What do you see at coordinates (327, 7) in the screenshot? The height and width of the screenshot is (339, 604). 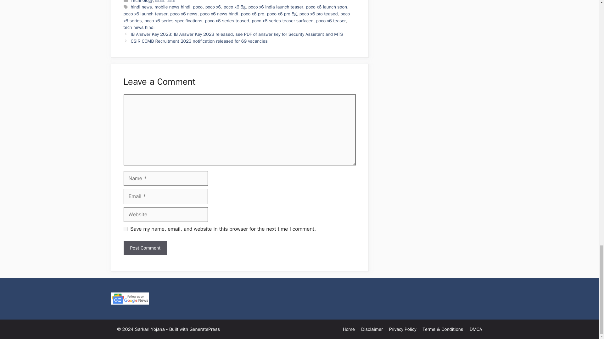 I see `poco x6 launch soon` at bounding box center [327, 7].